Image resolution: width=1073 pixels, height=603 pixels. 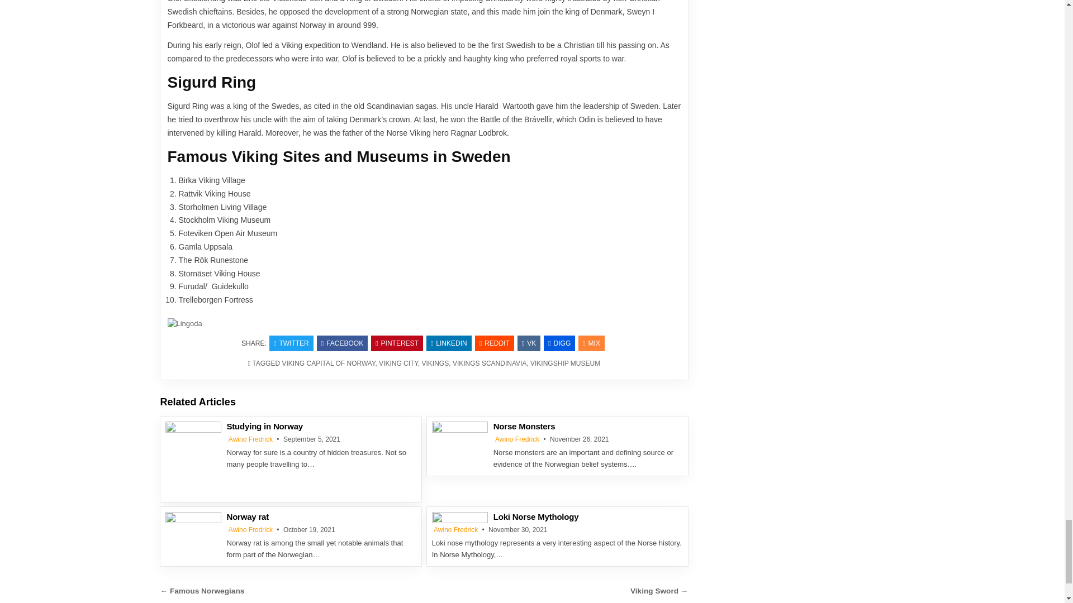 What do you see at coordinates (449, 343) in the screenshot?
I see `Share this on Linkedin` at bounding box center [449, 343].